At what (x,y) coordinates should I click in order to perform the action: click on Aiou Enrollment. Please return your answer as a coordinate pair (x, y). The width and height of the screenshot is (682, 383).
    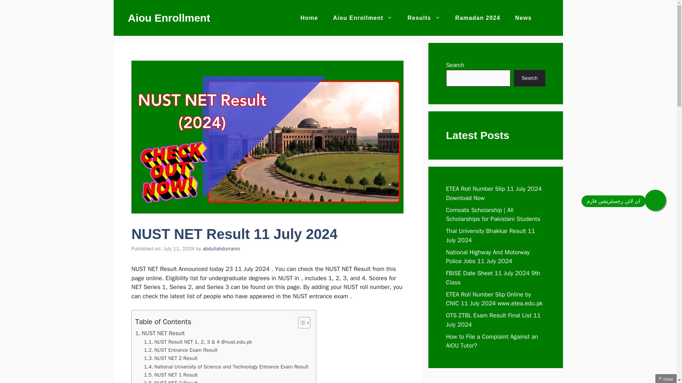
    Looking at the image, I should click on (169, 18).